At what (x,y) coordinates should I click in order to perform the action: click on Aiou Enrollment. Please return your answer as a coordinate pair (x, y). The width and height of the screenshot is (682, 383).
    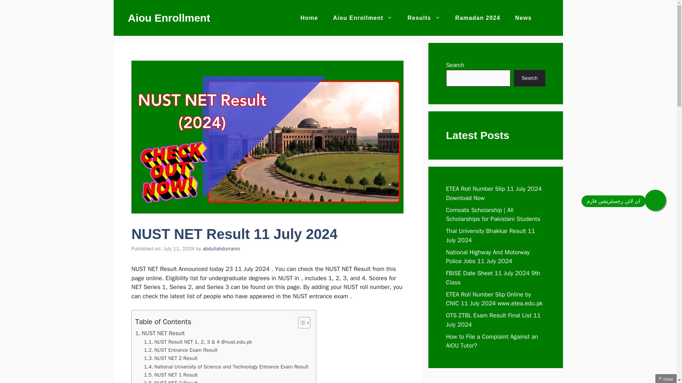
    Looking at the image, I should click on (169, 18).